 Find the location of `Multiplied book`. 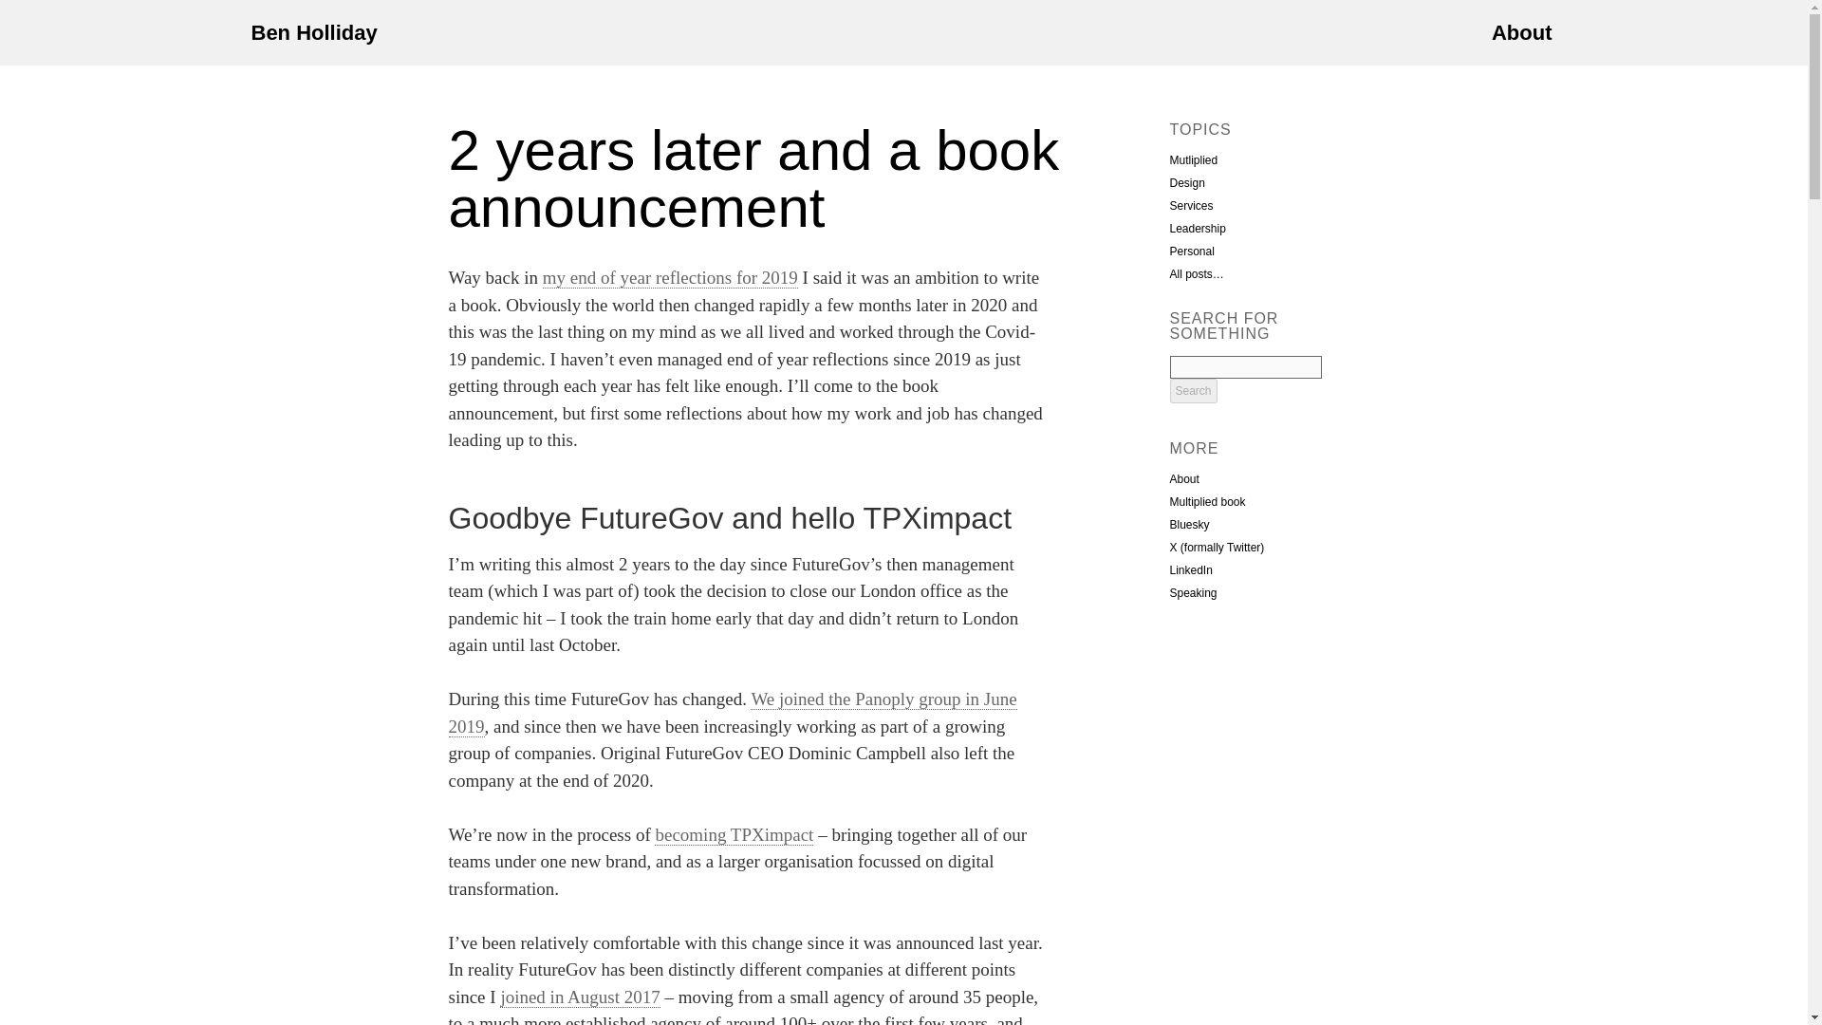

Multiplied book is located at coordinates (1207, 501).